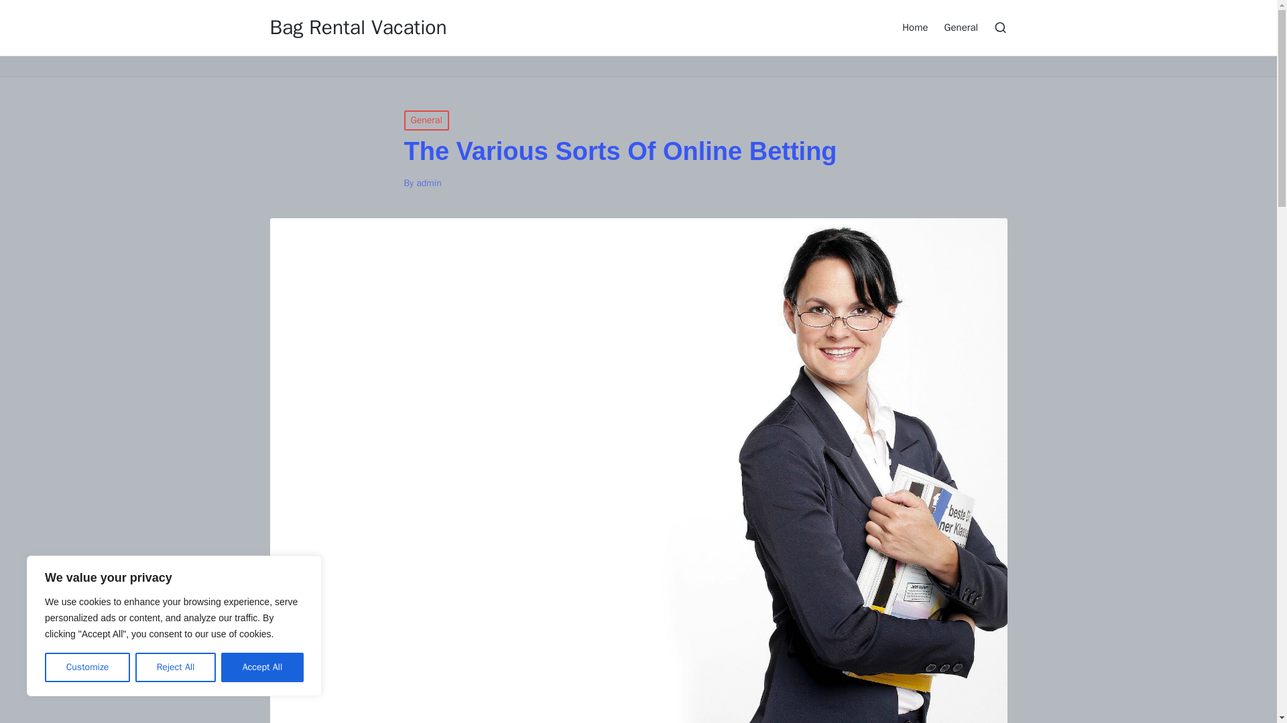  What do you see at coordinates (961, 27) in the screenshot?
I see `General` at bounding box center [961, 27].